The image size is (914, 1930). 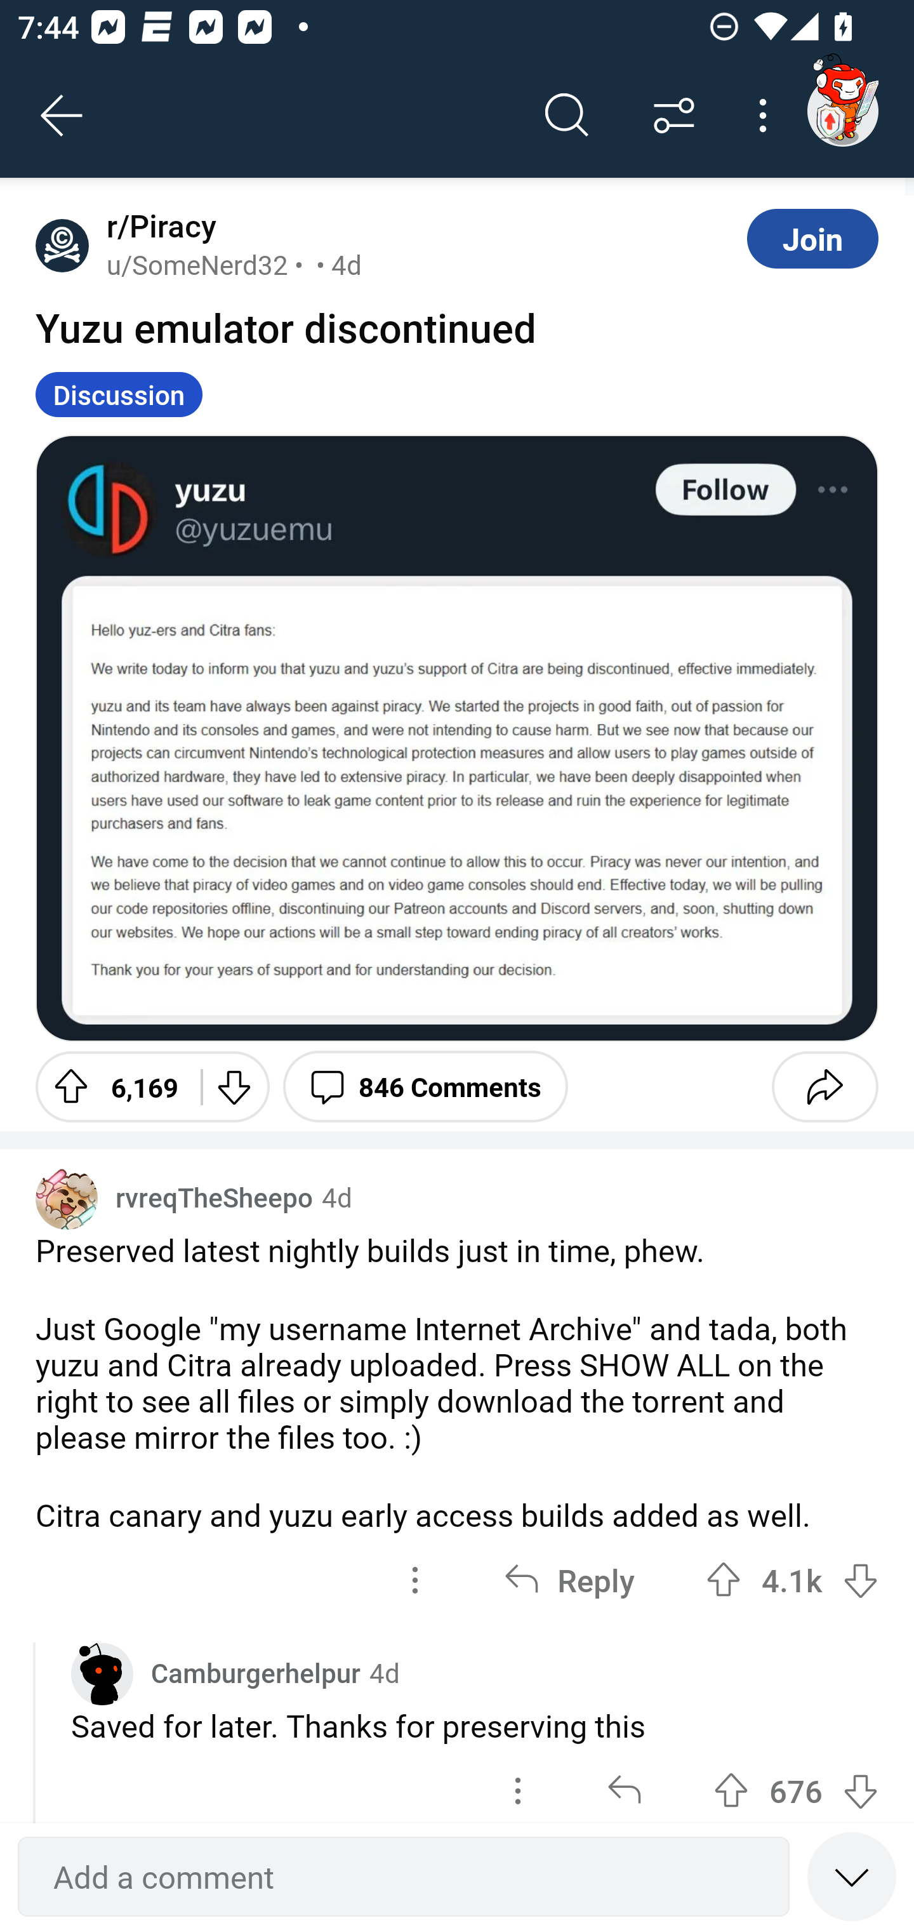 What do you see at coordinates (415, 1580) in the screenshot?
I see `options` at bounding box center [415, 1580].